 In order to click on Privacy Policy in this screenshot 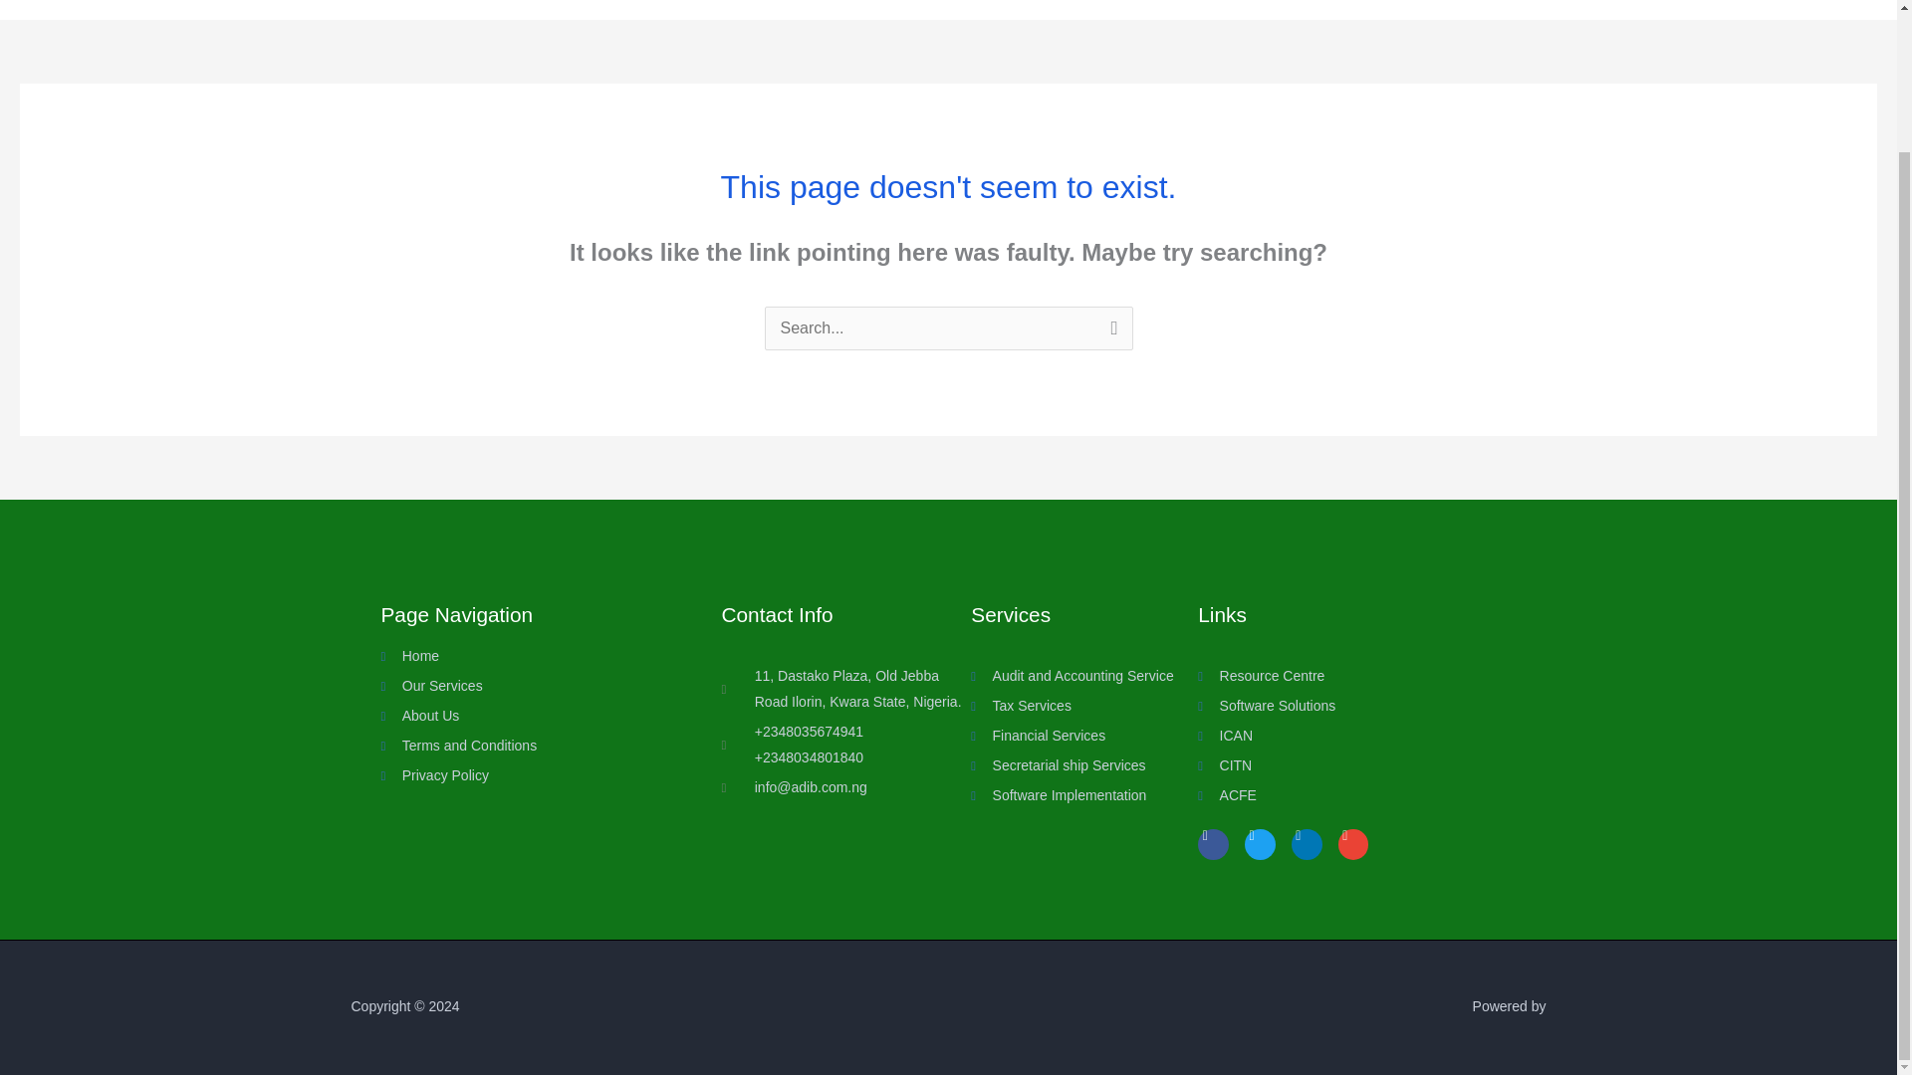, I will do `click(519, 775)`.